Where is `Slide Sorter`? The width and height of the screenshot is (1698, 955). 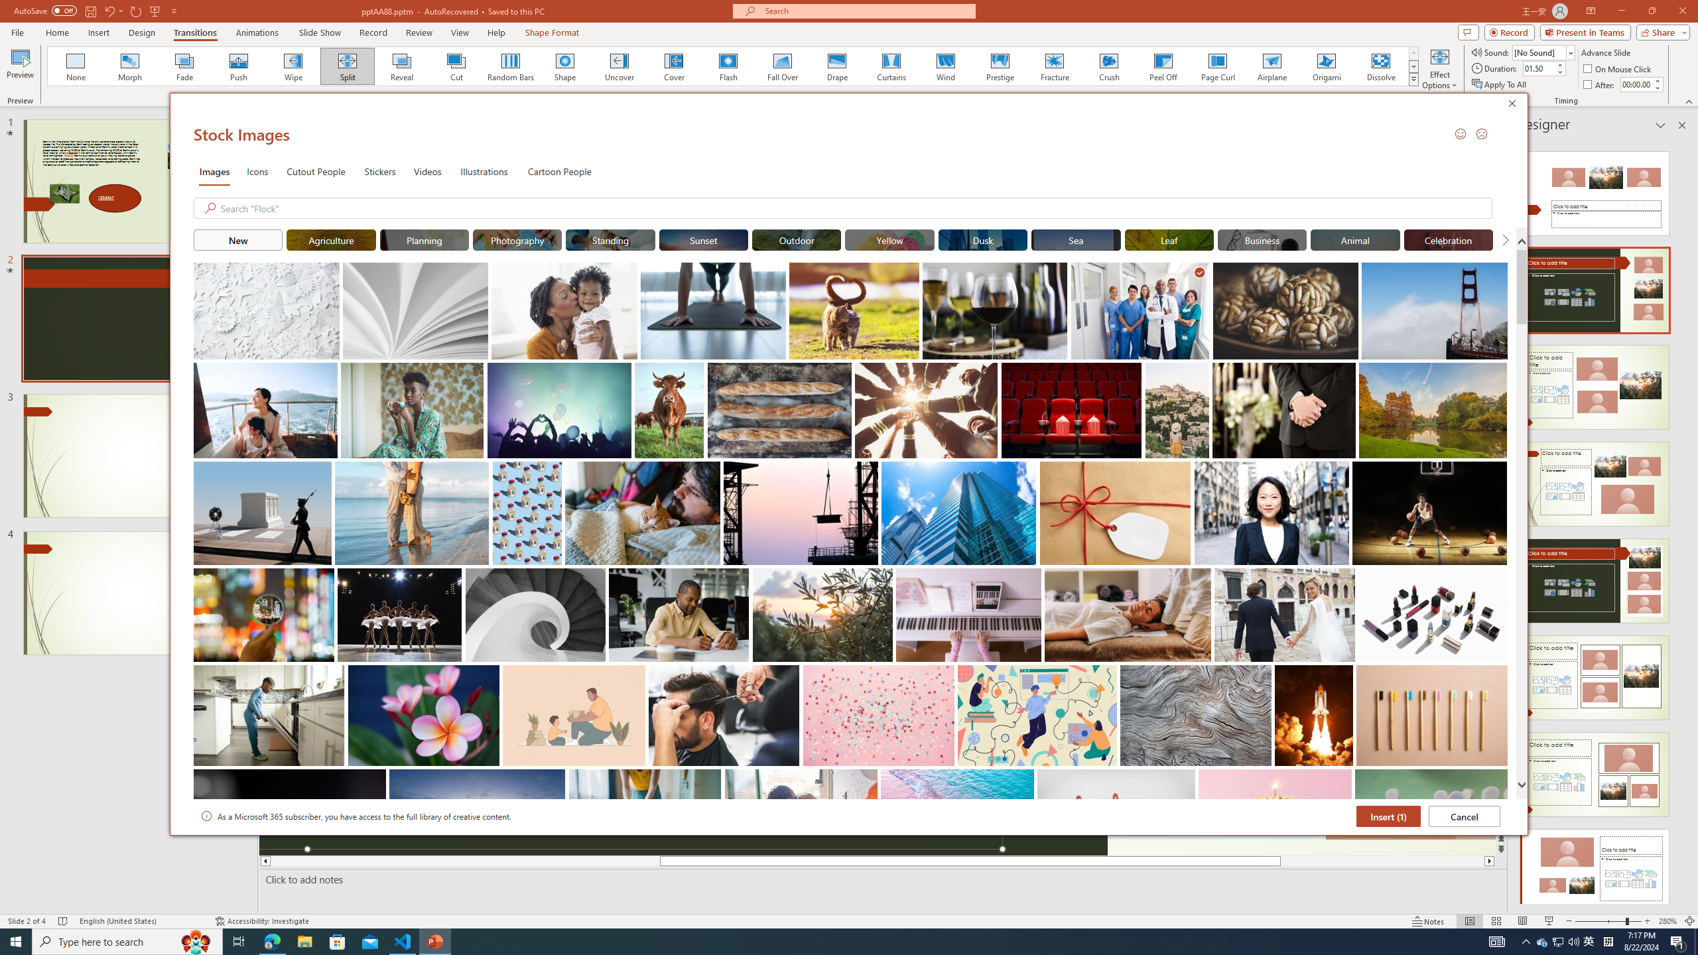 Slide Sorter is located at coordinates (1495, 921).